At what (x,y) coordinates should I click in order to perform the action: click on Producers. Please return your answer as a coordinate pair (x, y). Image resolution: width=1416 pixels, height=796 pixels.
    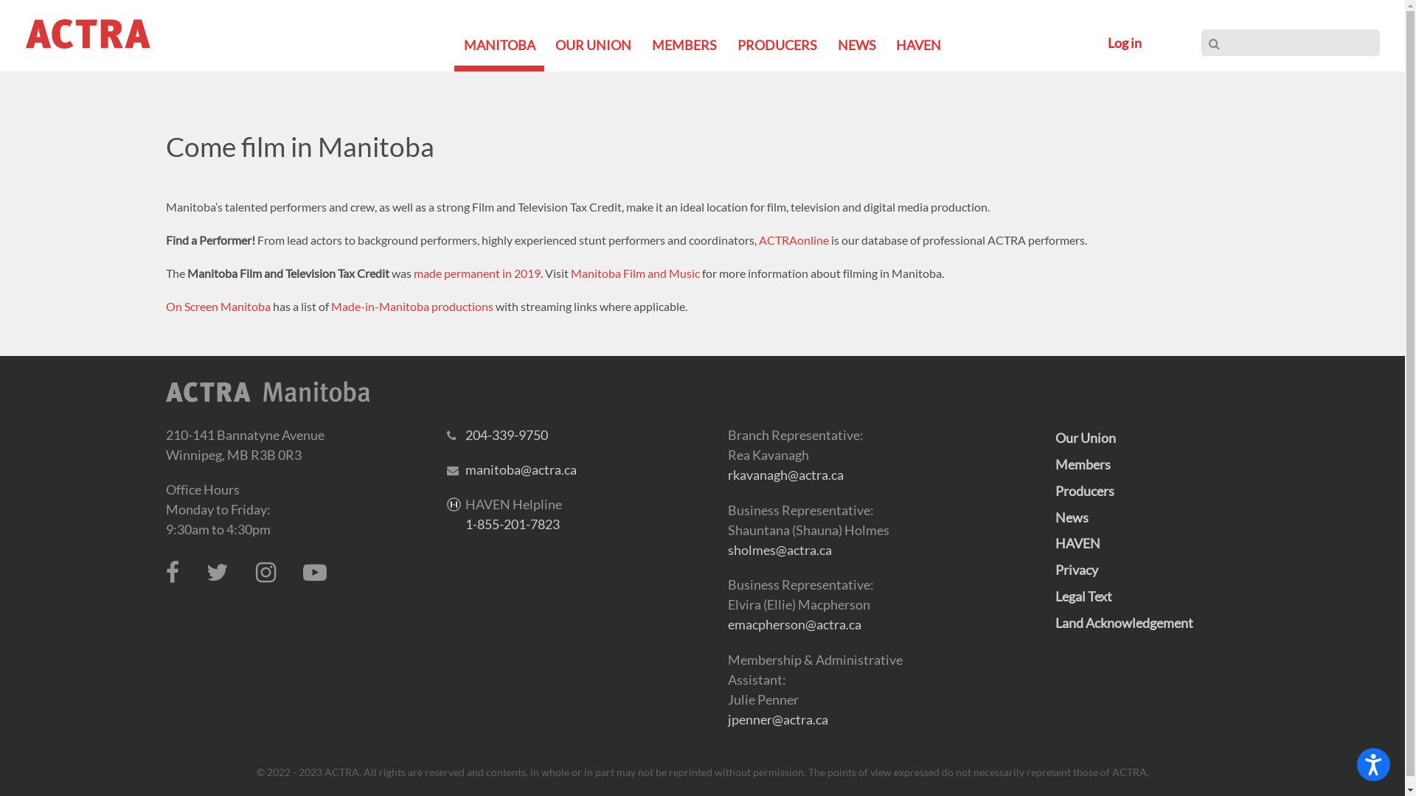
    Looking at the image, I should click on (1084, 491).